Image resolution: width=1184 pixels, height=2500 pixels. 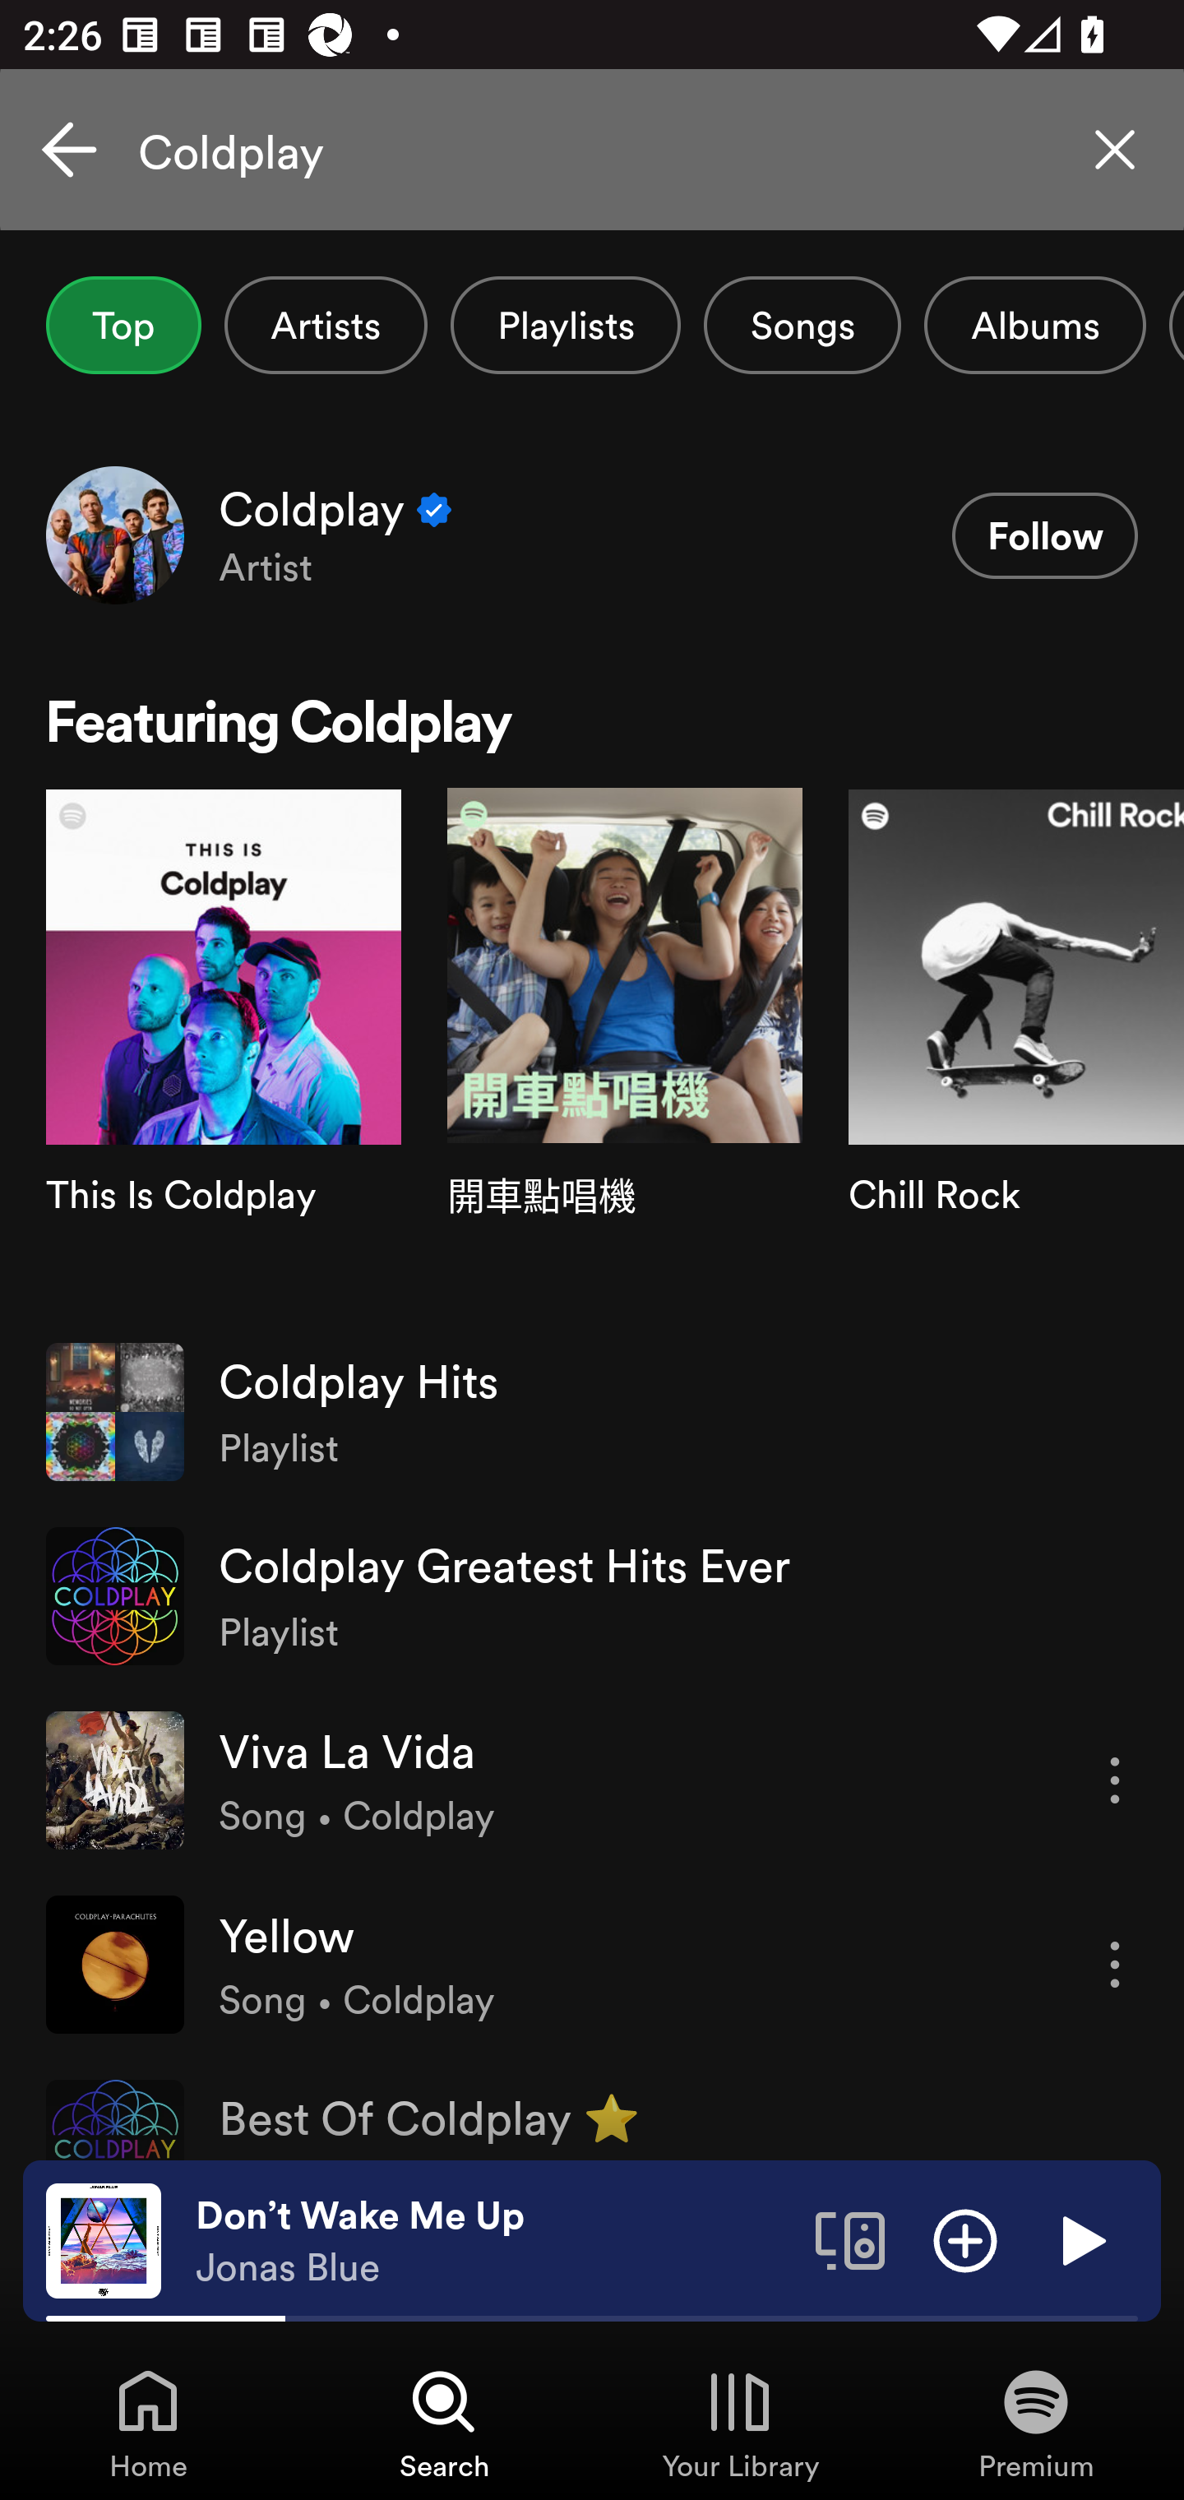 I want to click on Coldplay Greatest Hits Ever Playlist, so click(x=592, y=1596).